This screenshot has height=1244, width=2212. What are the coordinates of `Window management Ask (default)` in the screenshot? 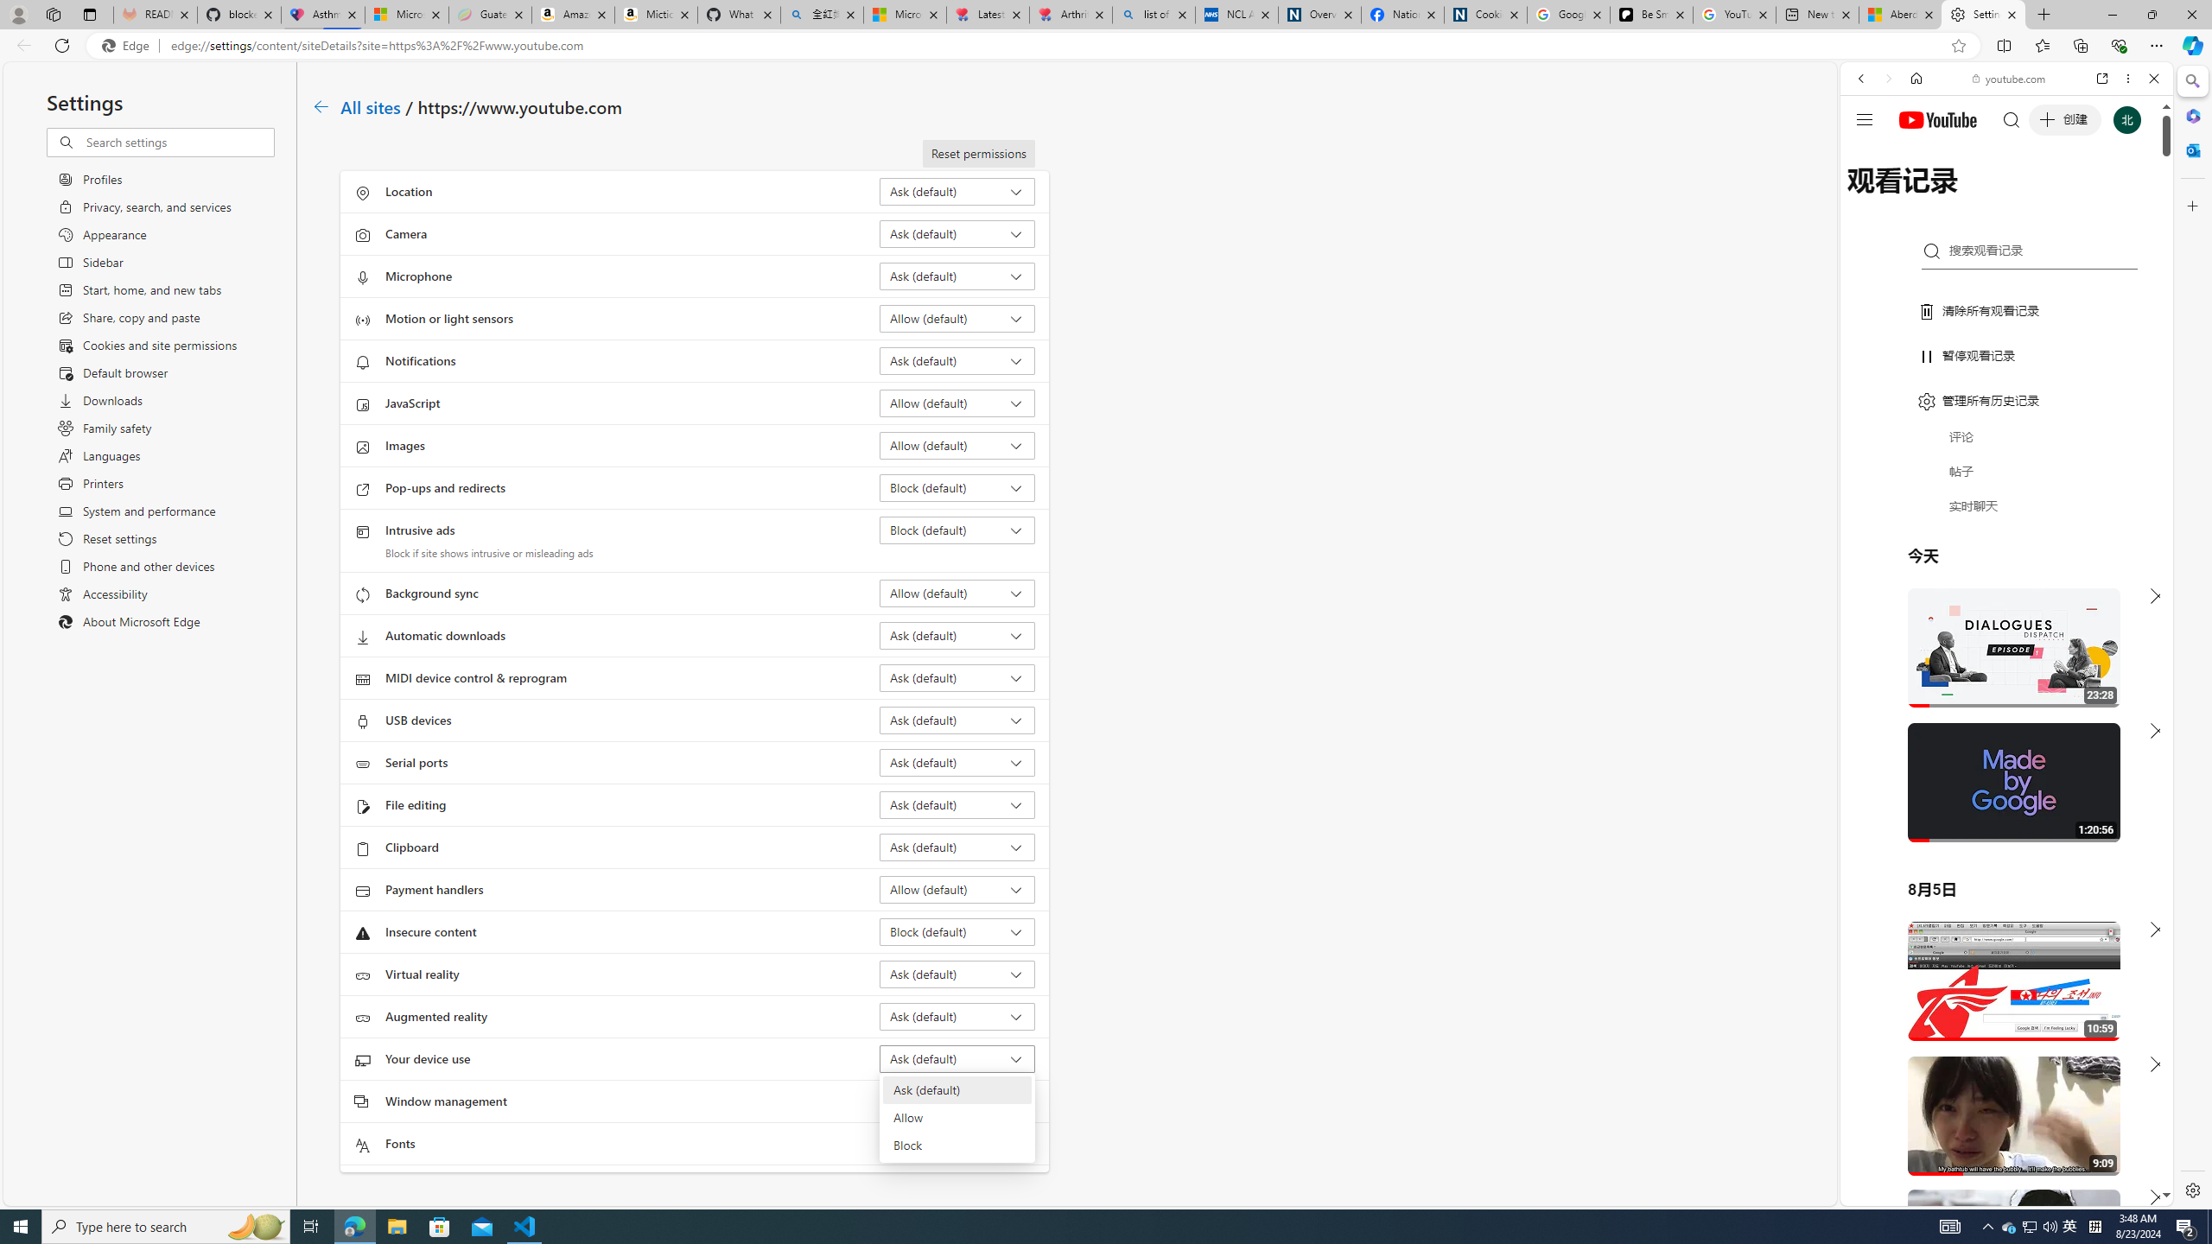 It's located at (957, 1101).